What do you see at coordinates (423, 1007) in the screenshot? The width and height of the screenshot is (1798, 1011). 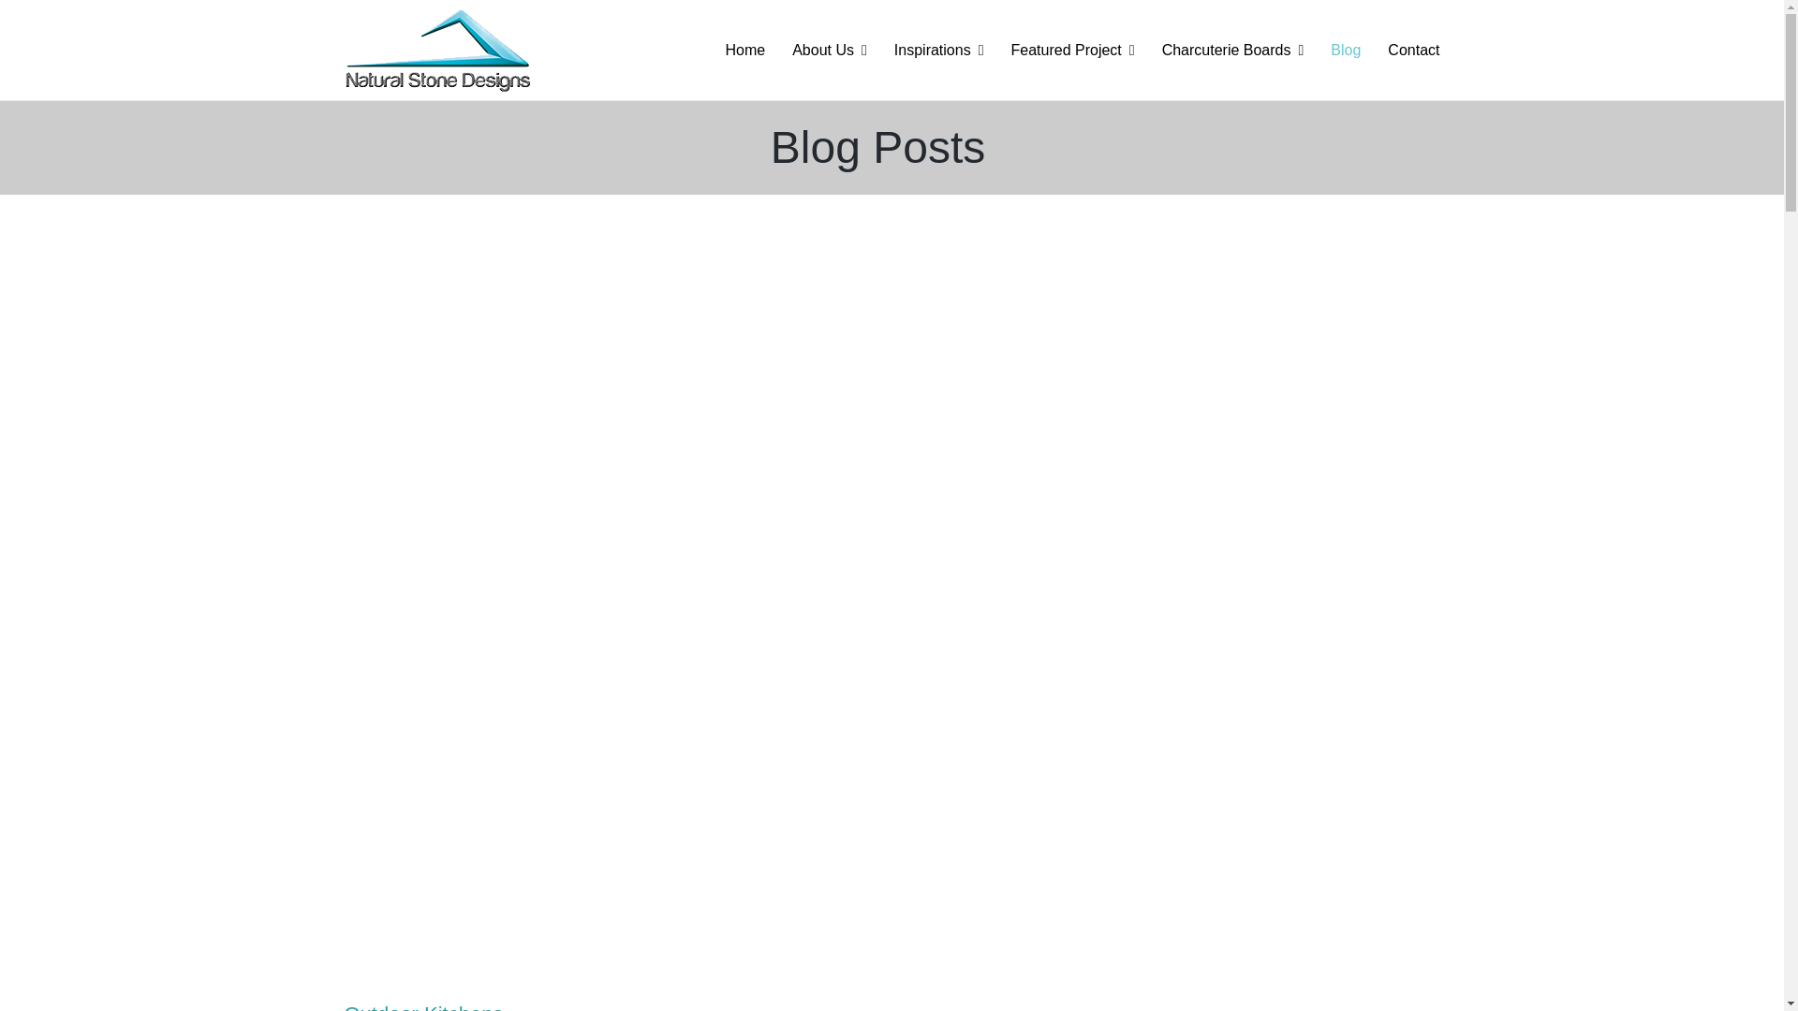 I see `Outdoor Kitchens` at bounding box center [423, 1007].